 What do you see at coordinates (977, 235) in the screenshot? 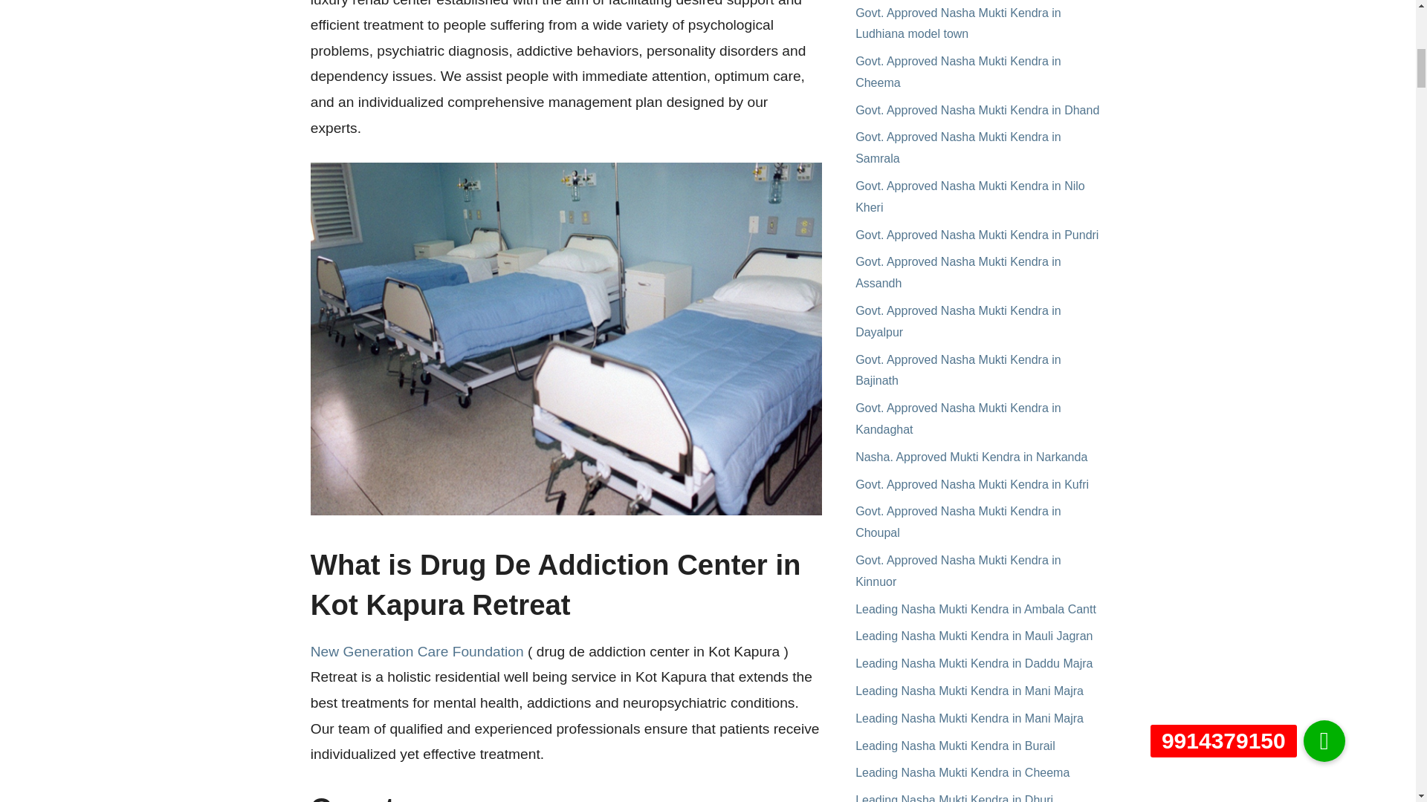
I see `Govt. Approved Nasha Mukti Kendra in Pundri` at bounding box center [977, 235].